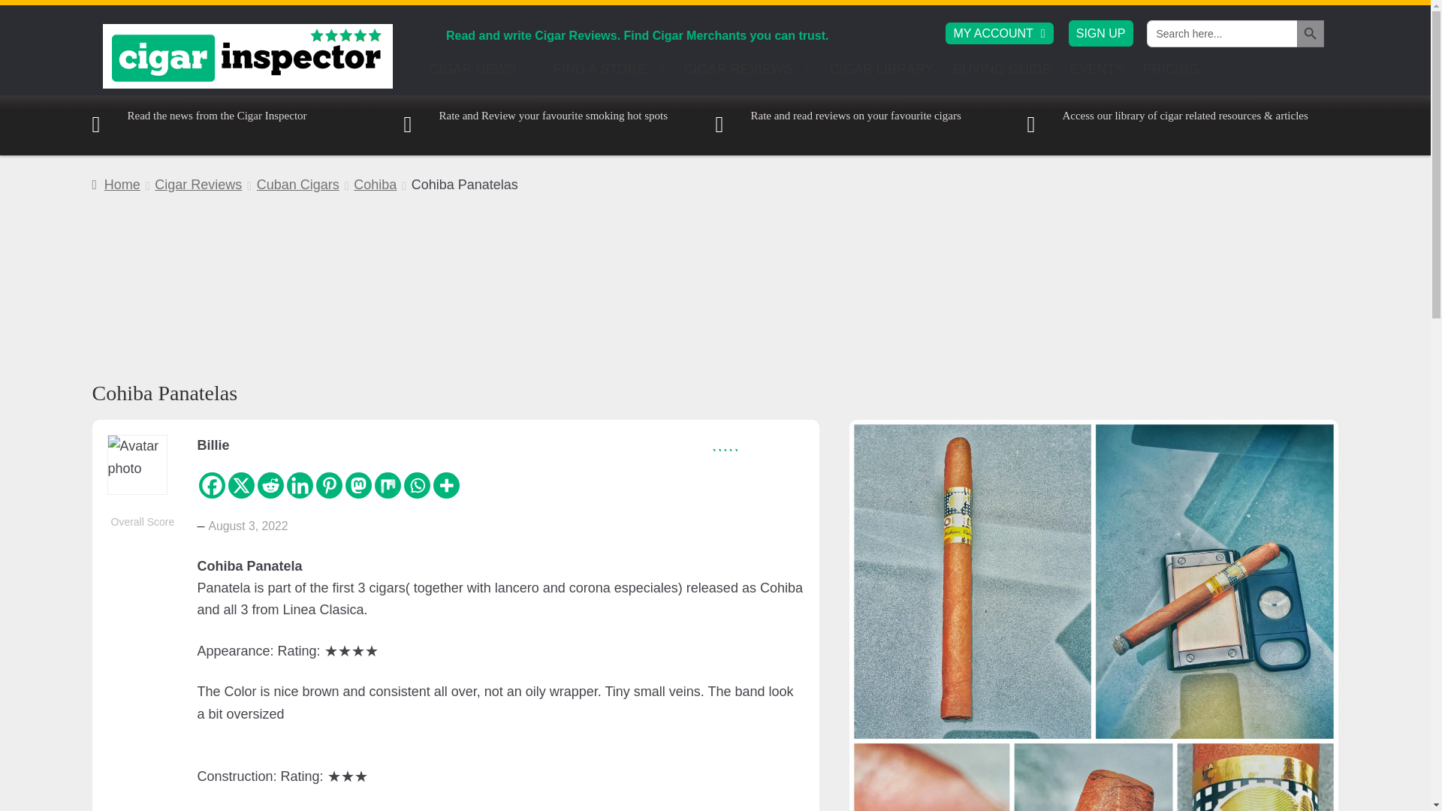  Describe the element at coordinates (1101, 33) in the screenshot. I see `SIGN UP` at that location.